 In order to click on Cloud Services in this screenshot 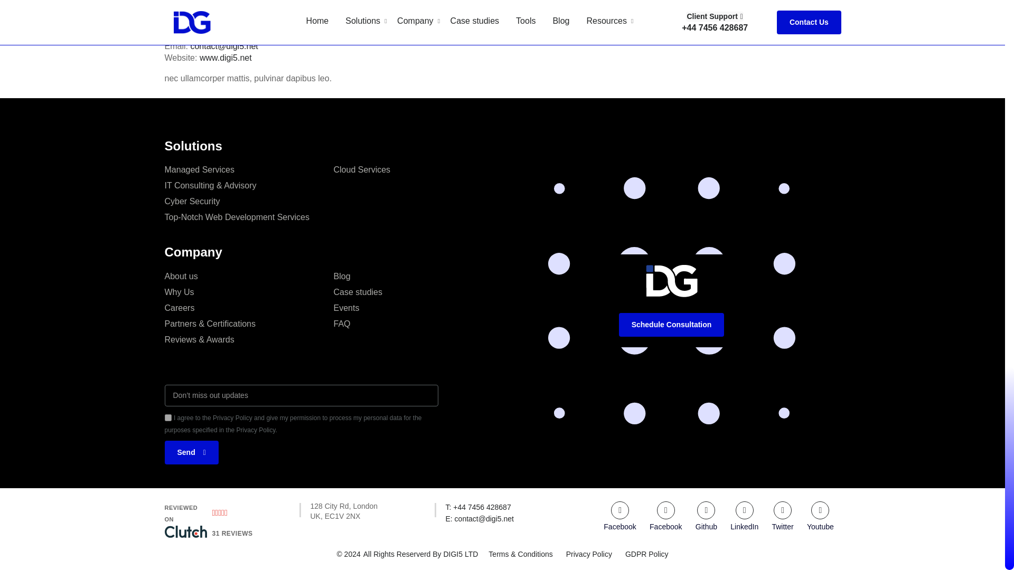, I will do `click(418, 308)`.